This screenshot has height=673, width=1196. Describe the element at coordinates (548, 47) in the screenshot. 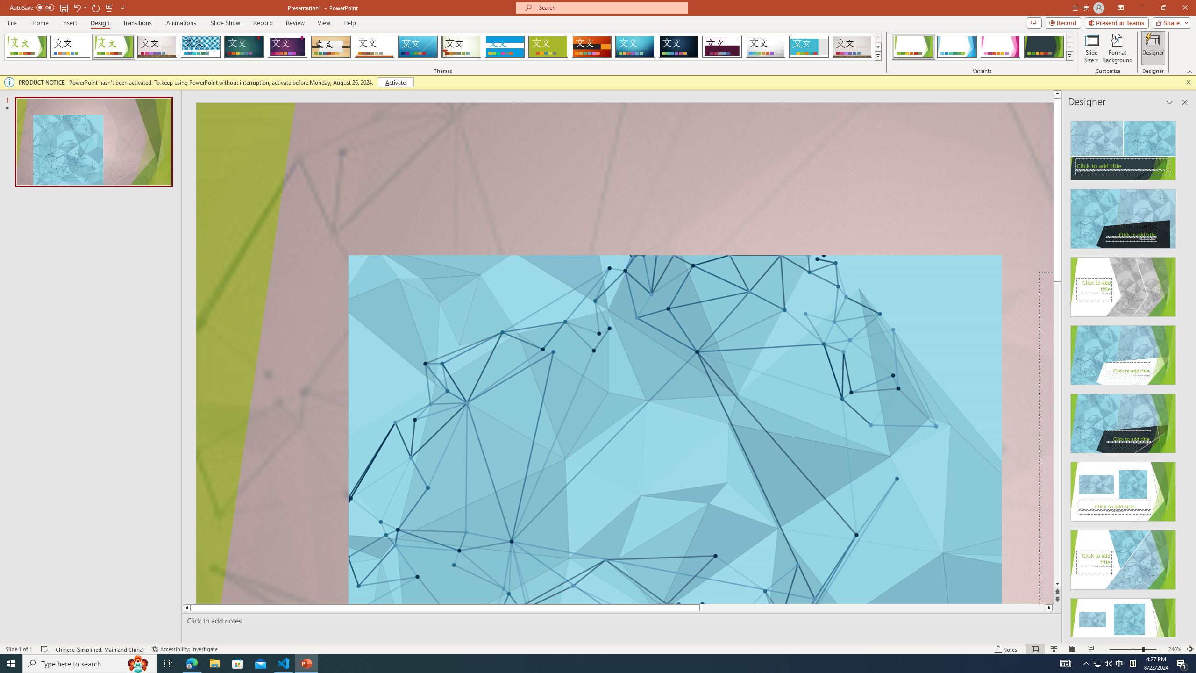

I see `Basis` at that location.